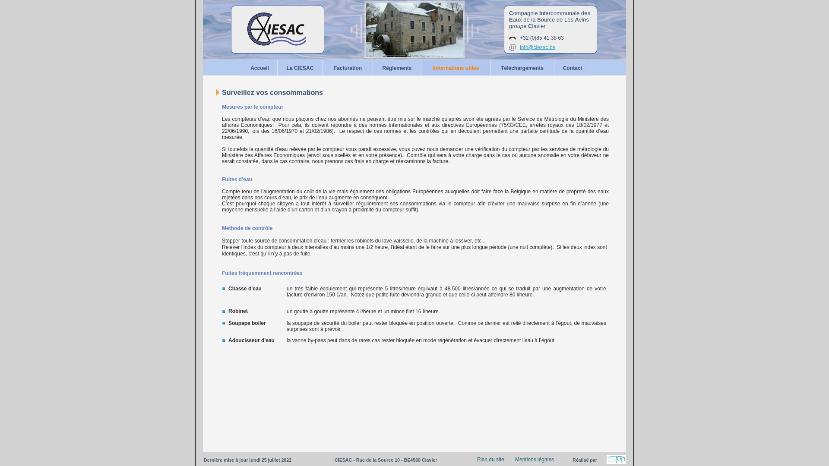 The width and height of the screenshot is (829, 466). What do you see at coordinates (414, 30) in the screenshot?
I see `Photos du territoire desservi par la CIESAC` at bounding box center [414, 30].